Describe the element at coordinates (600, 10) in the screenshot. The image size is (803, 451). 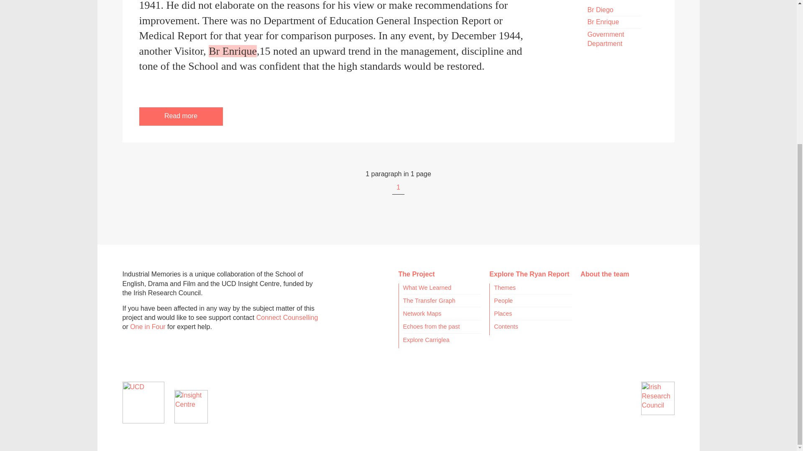
I see `Br Diego` at that location.